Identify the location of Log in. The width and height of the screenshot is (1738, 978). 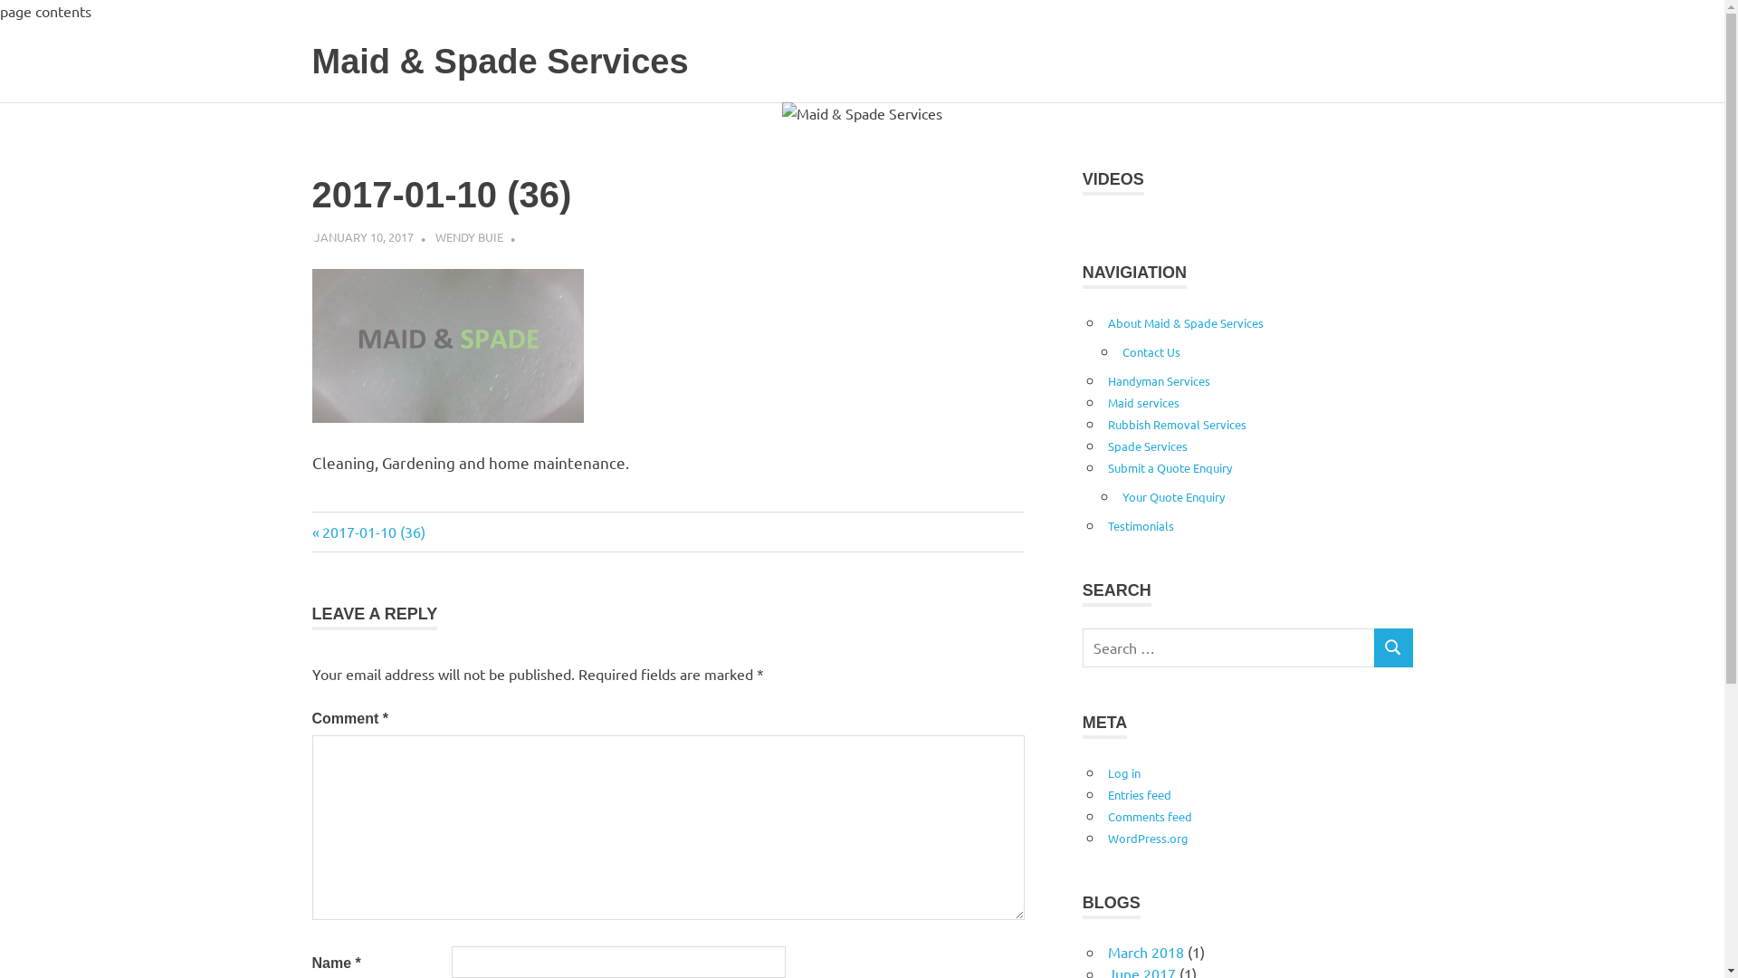
(1124, 773).